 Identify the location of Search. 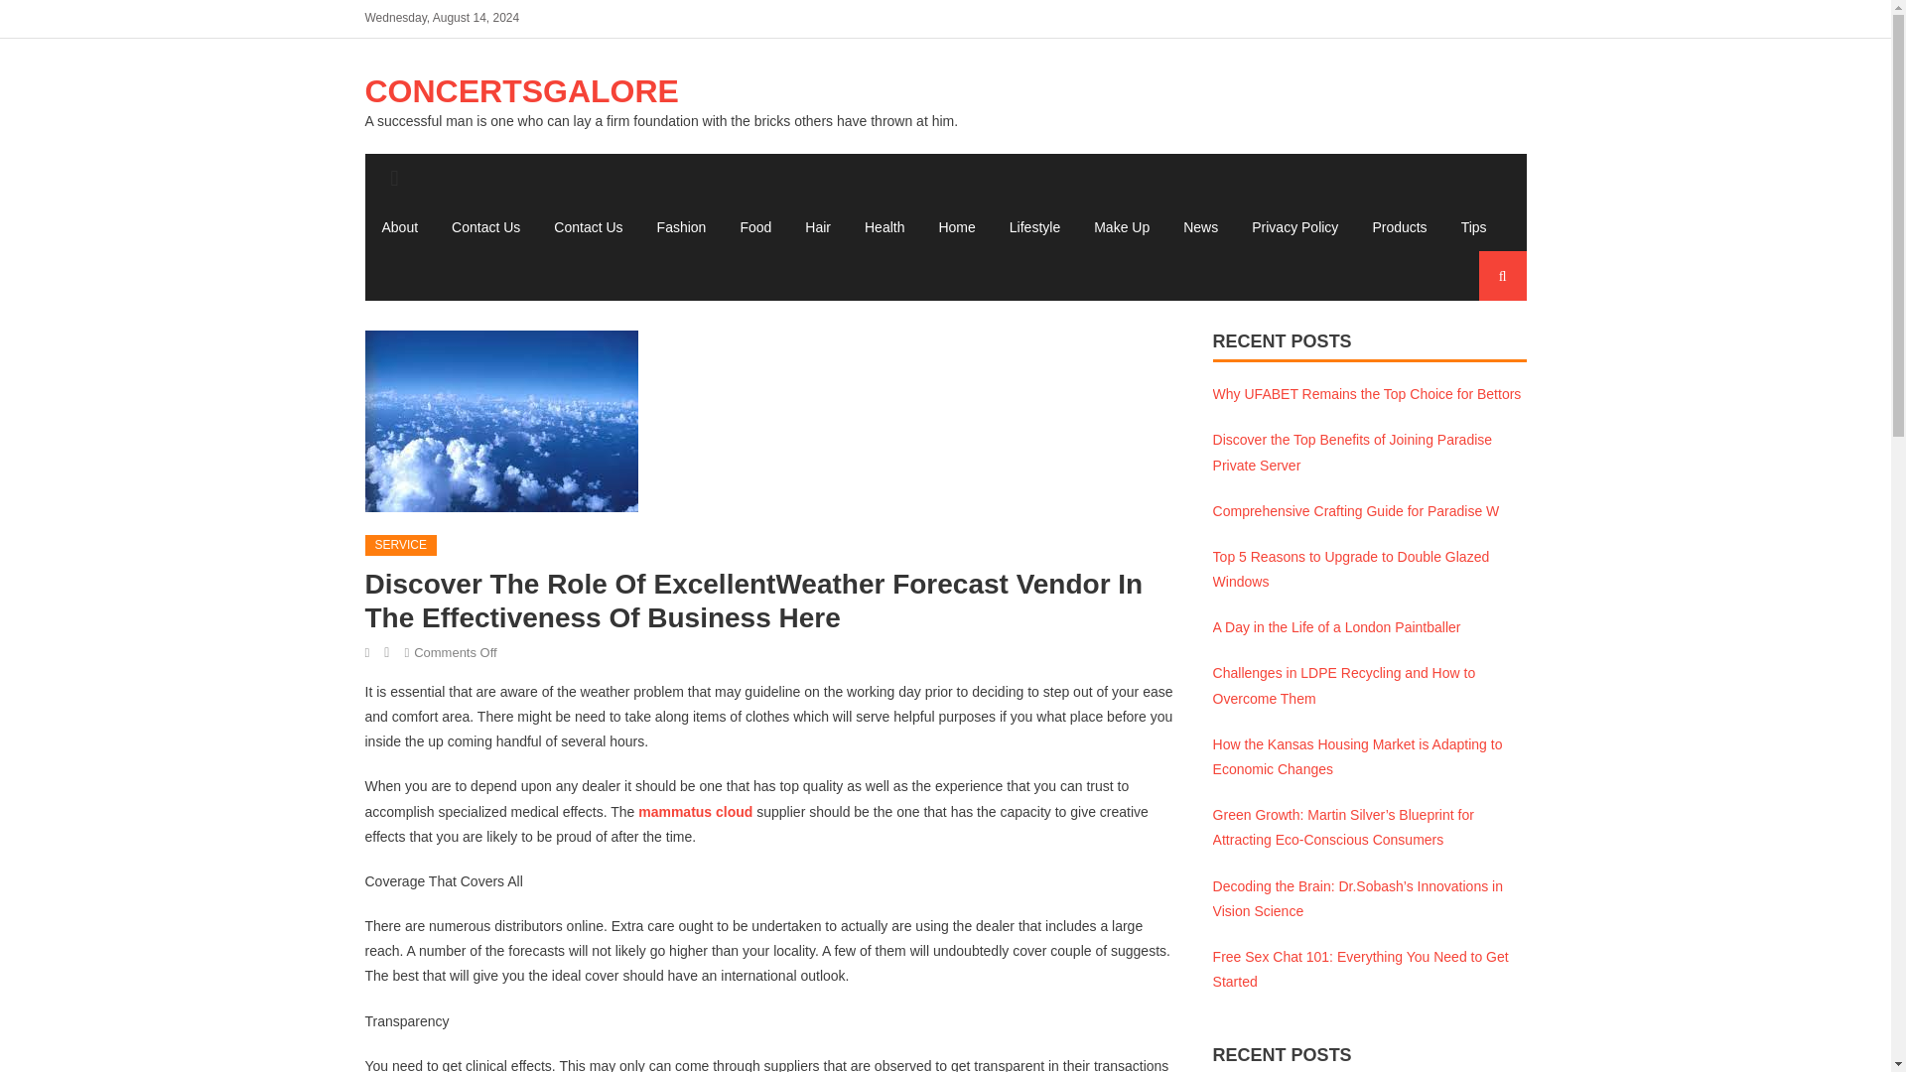
(1484, 349).